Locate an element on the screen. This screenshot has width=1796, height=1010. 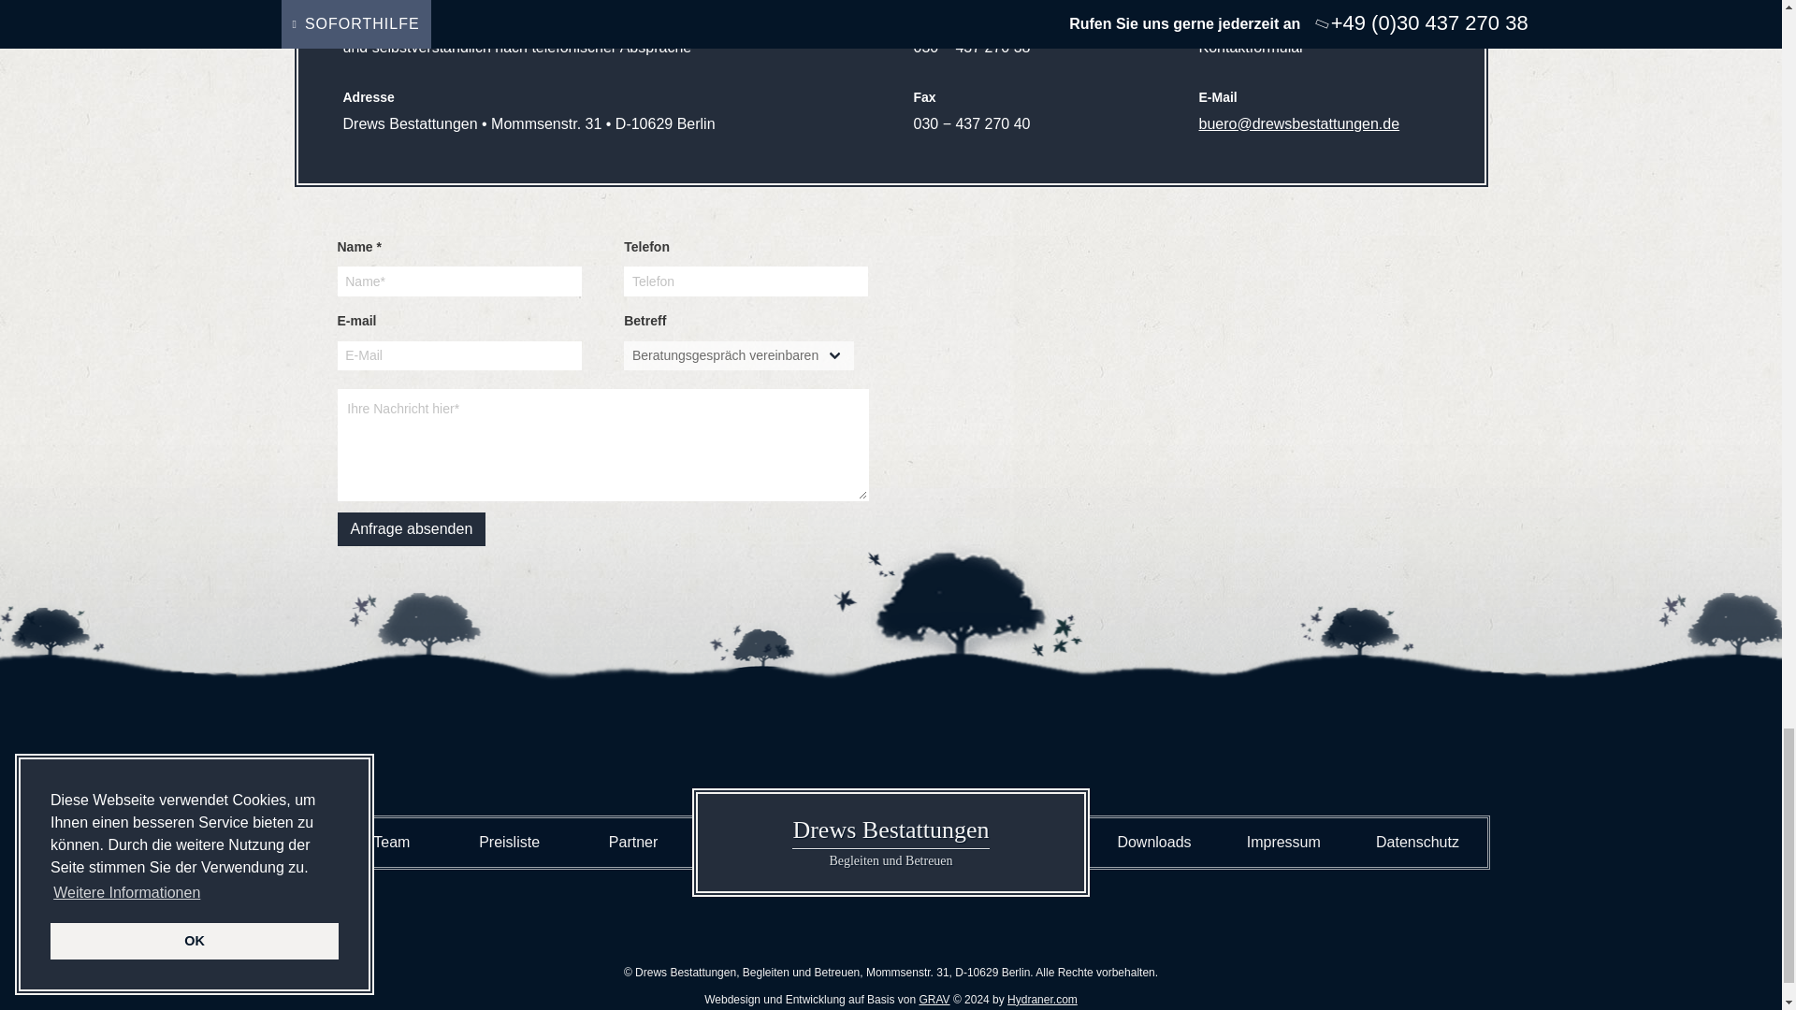
Hydraner.com is located at coordinates (1042, 999).